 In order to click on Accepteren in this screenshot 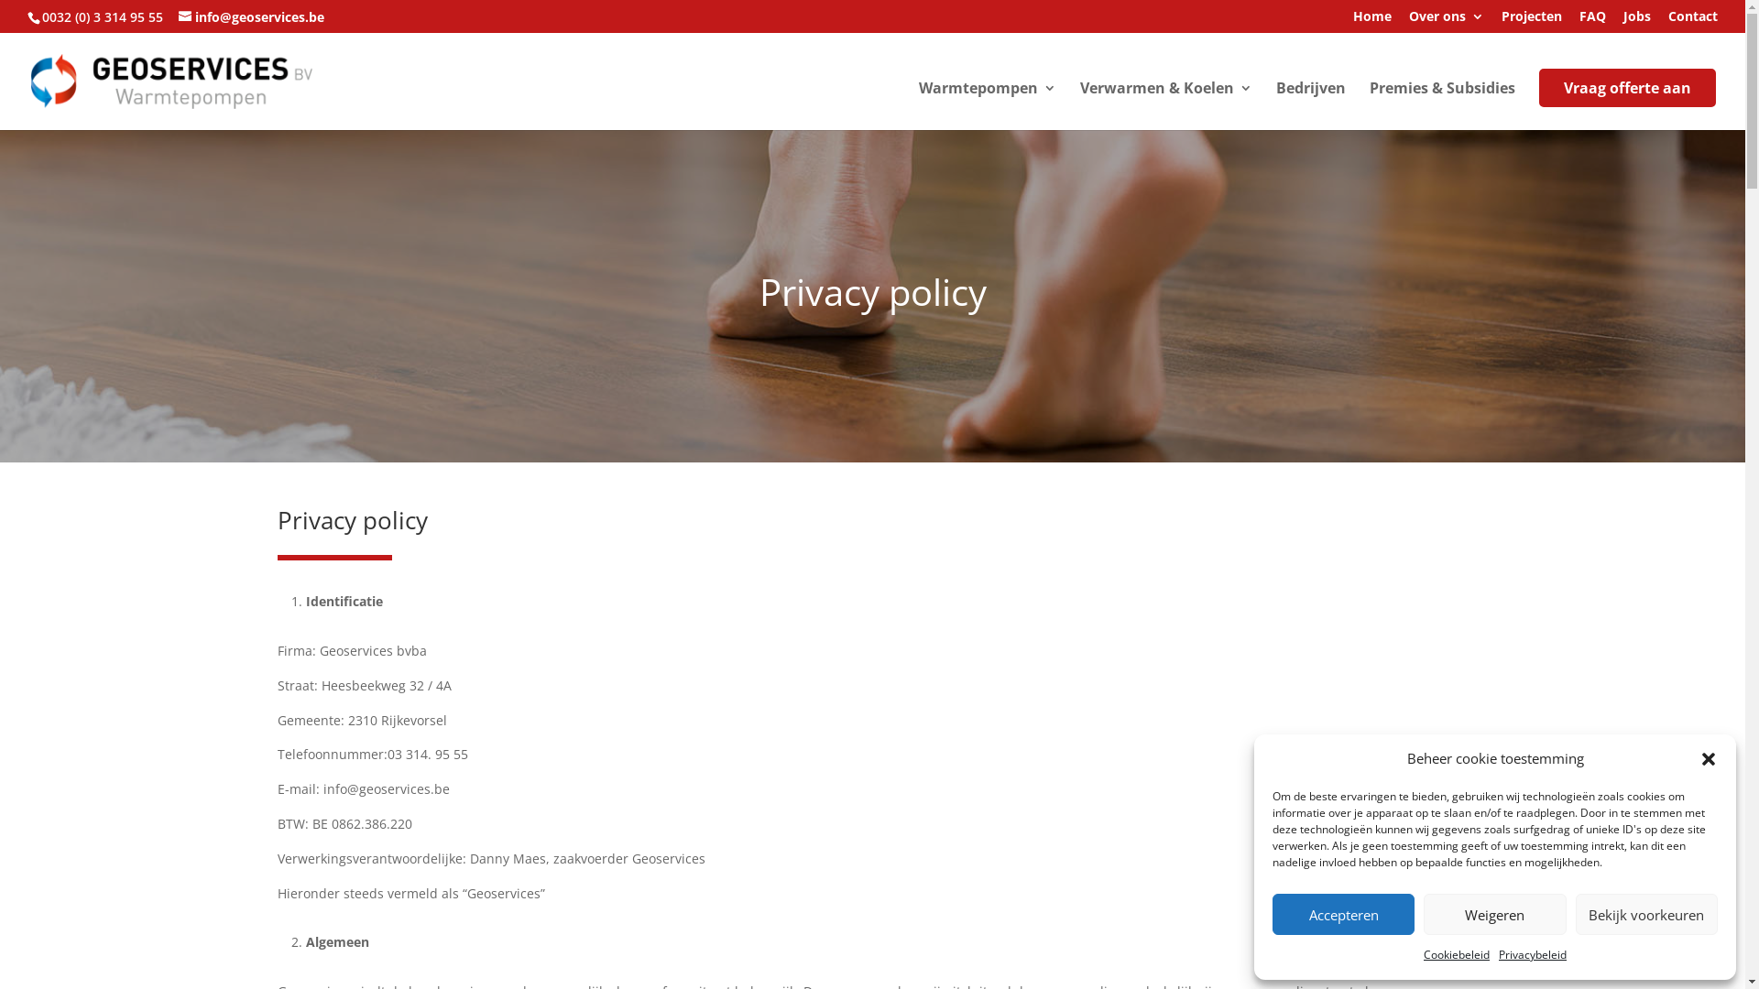, I will do `click(1343, 914)`.